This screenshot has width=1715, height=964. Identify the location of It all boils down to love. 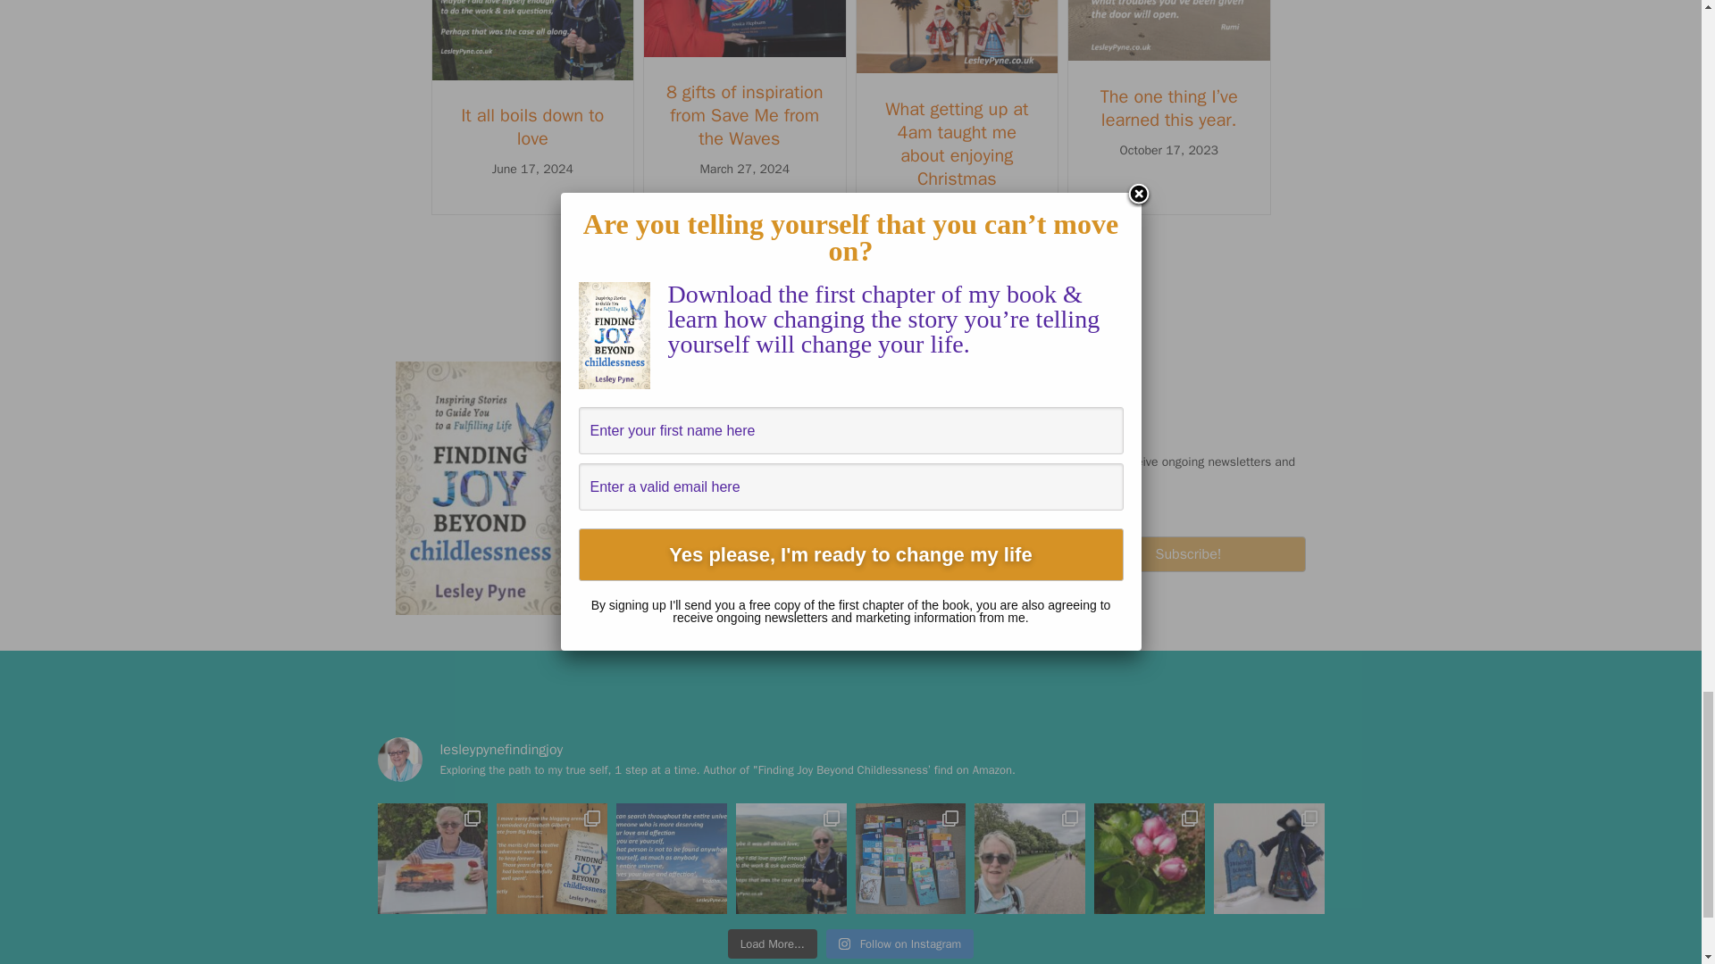
(532, 127).